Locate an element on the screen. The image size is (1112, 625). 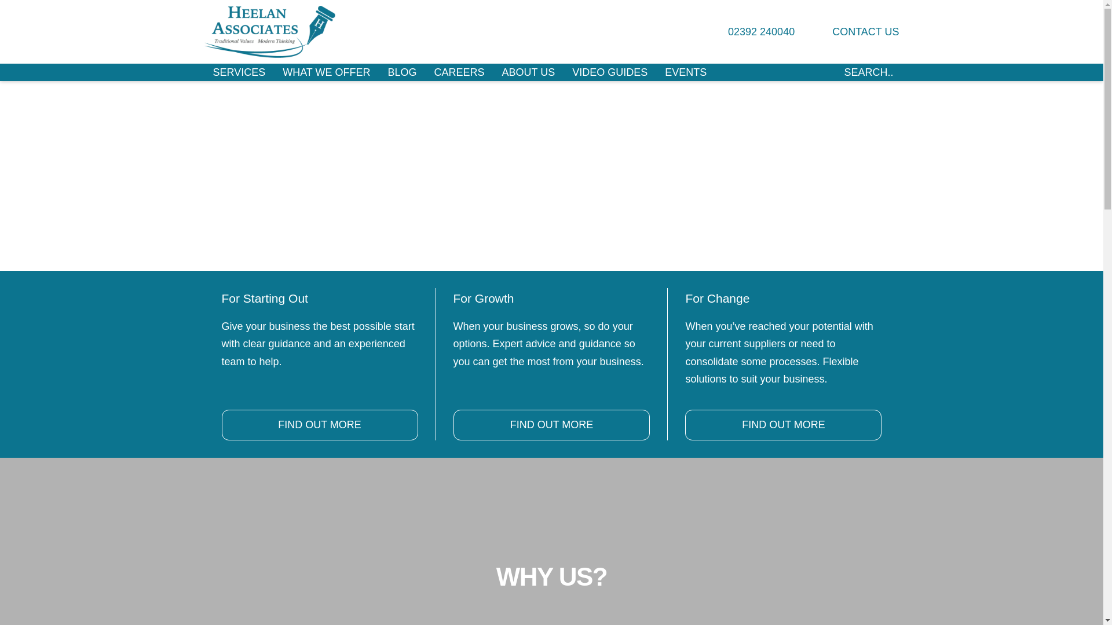
EVENTS is located at coordinates (685, 72).